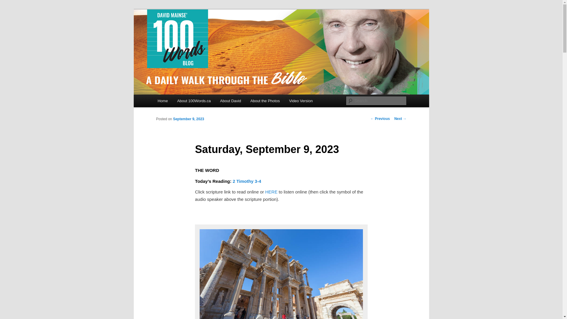  I want to click on September 9, 2023, so click(188, 119).